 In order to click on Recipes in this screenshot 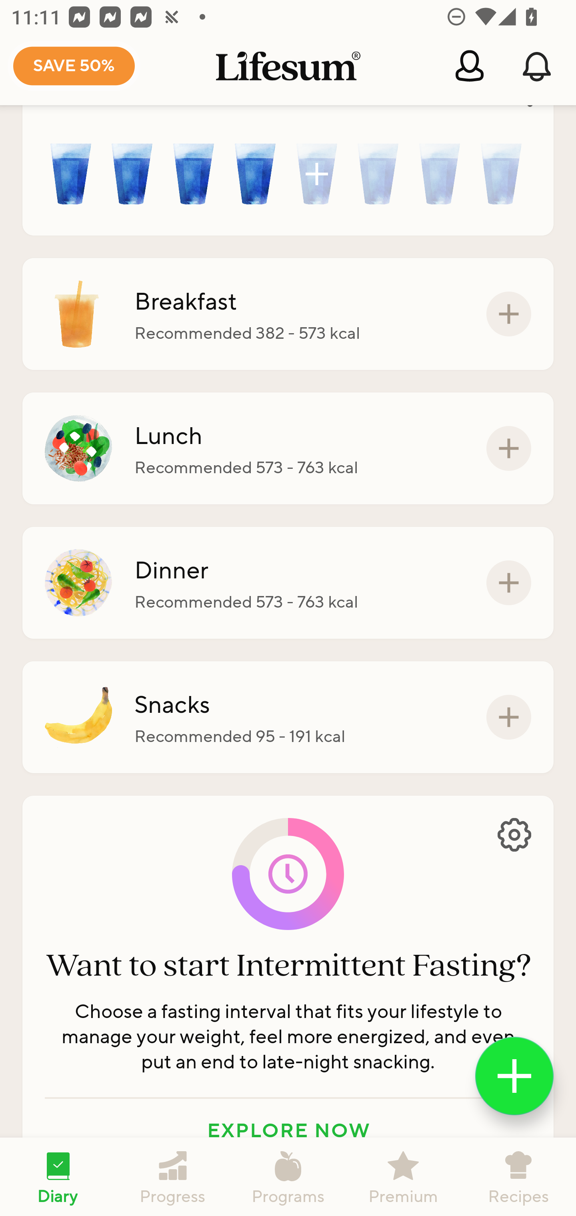, I will do `click(518, 1177)`.